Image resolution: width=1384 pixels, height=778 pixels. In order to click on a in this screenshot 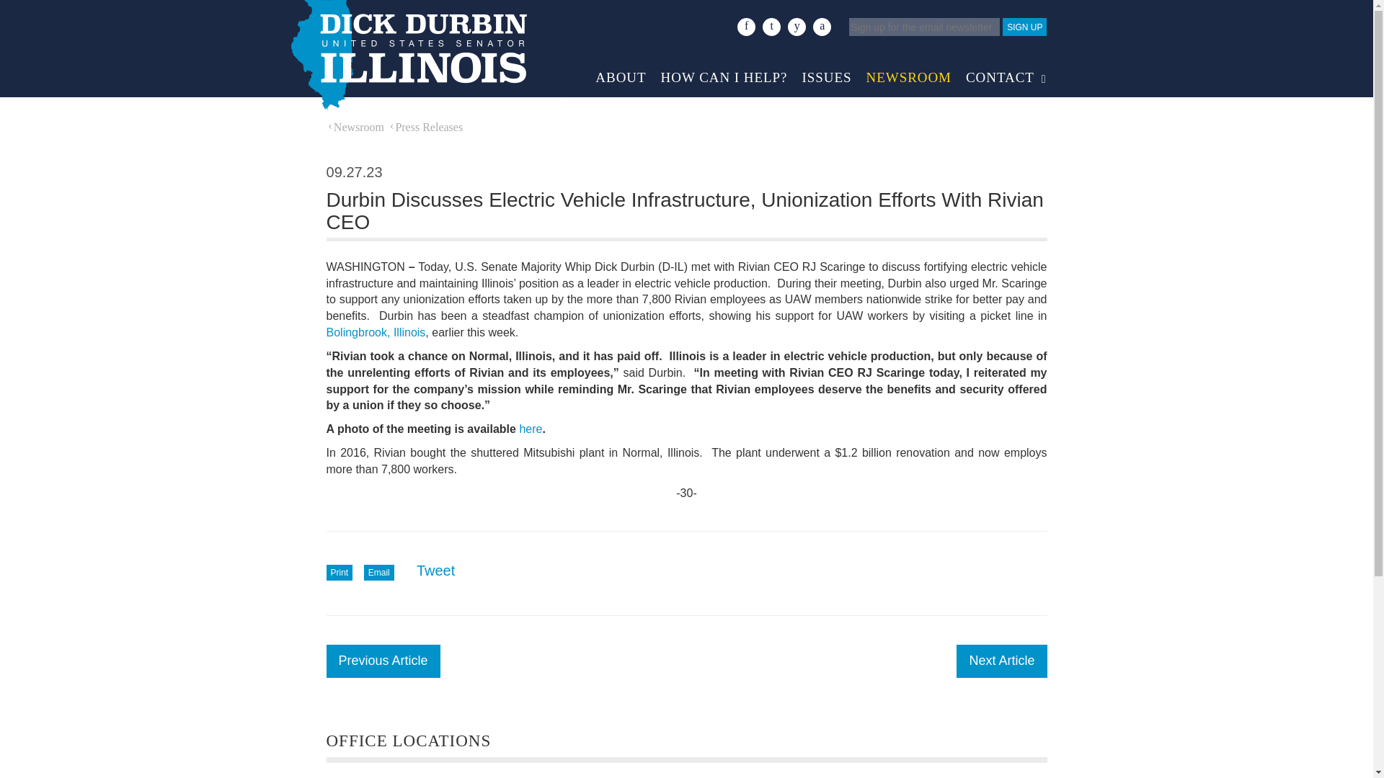, I will do `click(822, 26)`.